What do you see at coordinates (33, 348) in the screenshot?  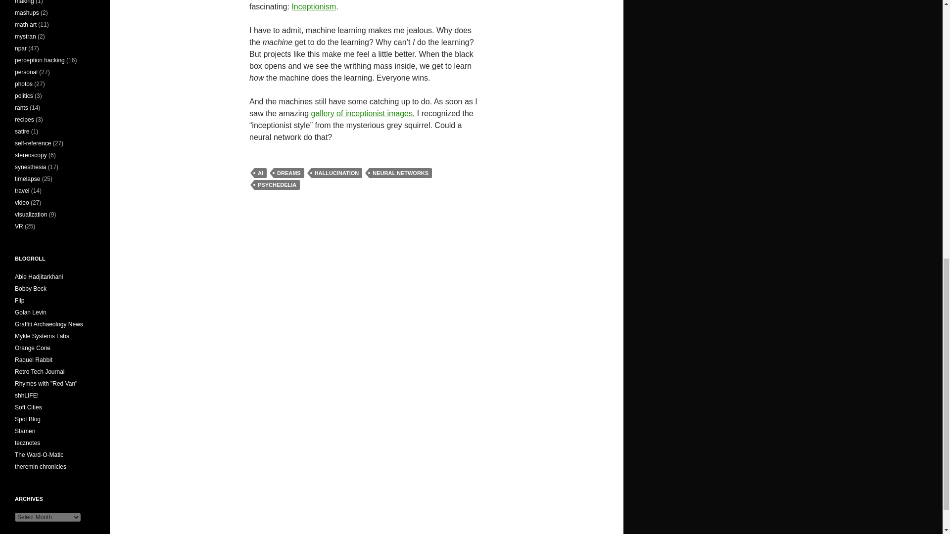 I see `Mike Kuniavsky` at bounding box center [33, 348].